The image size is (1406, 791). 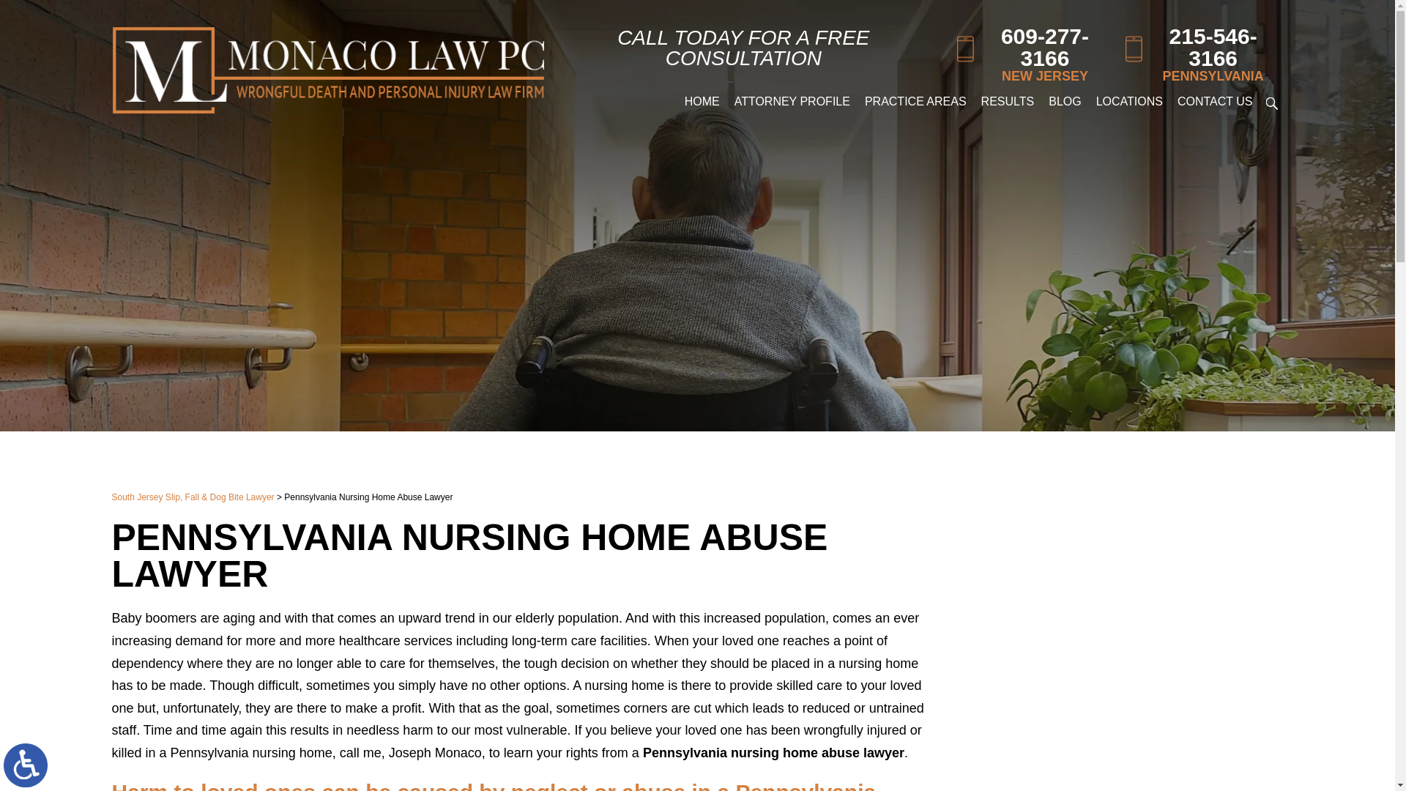 I want to click on PRACTICE AREAS, so click(x=915, y=102).